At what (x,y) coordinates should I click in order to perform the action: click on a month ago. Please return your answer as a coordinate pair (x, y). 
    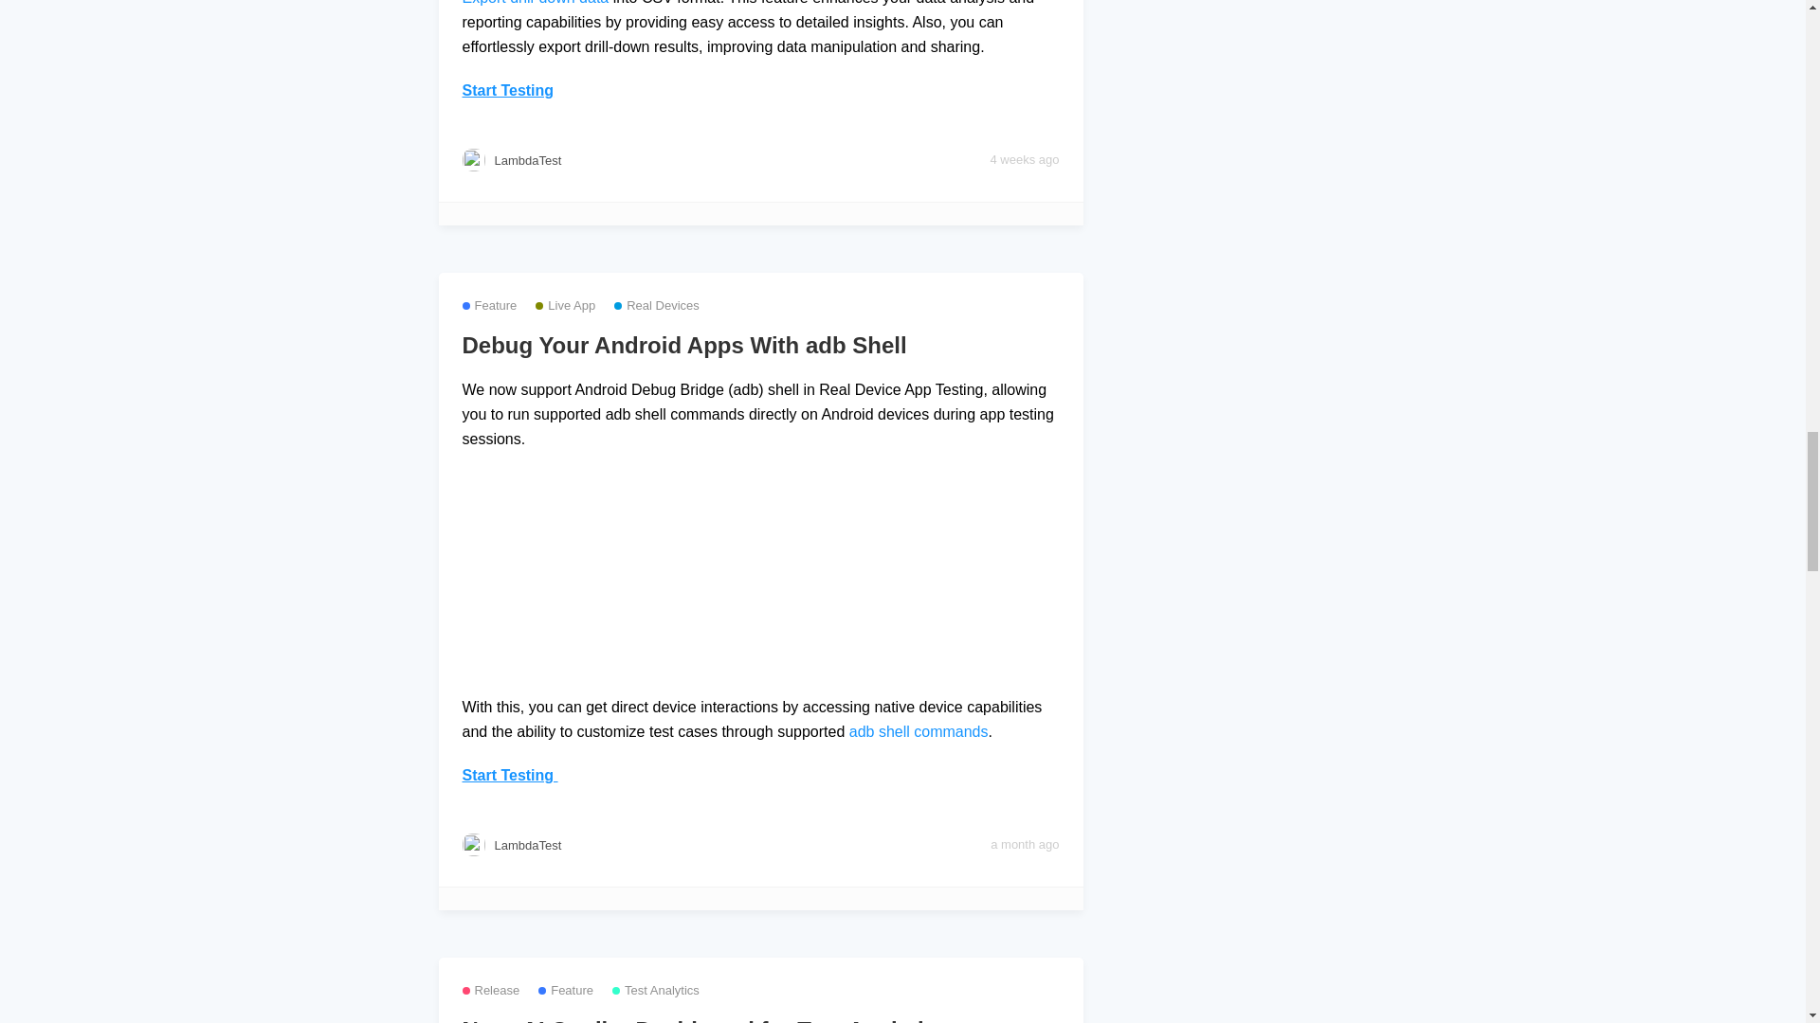
    Looking at the image, I should click on (1024, 845).